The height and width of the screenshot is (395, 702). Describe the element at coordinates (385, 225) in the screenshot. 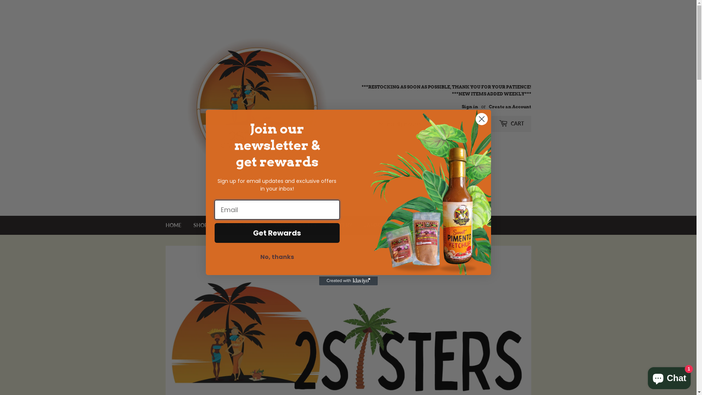

I see `JAMMY'S TREATS` at that location.